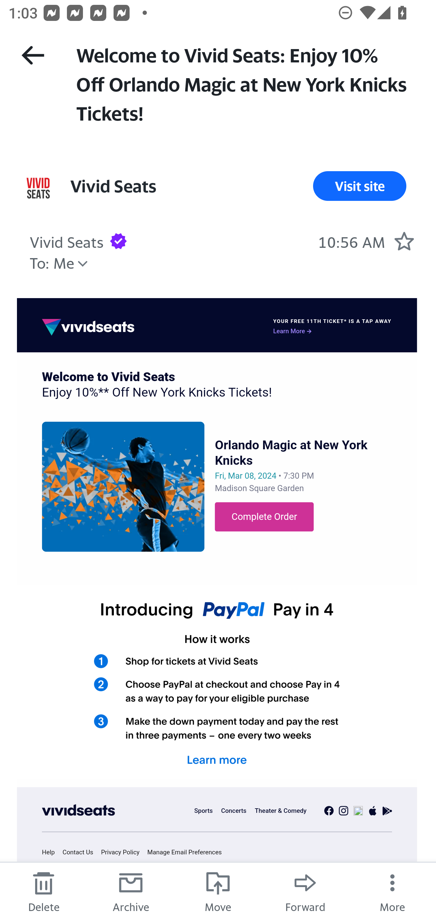  Describe the element at coordinates (81, 852) in the screenshot. I see `Contact Us` at that location.